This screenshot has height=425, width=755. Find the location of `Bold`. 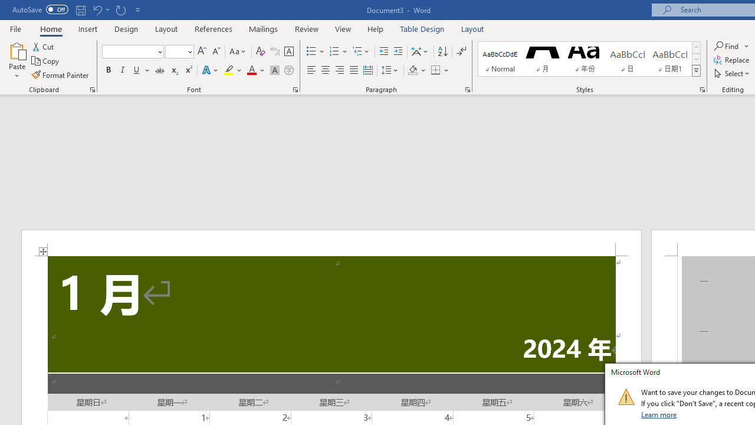

Bold is located at coordinates (108, 71).